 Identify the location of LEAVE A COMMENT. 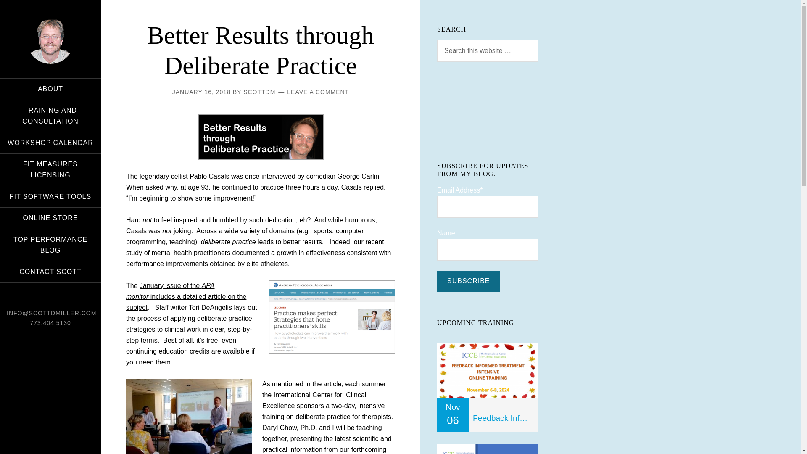
(318, 92).